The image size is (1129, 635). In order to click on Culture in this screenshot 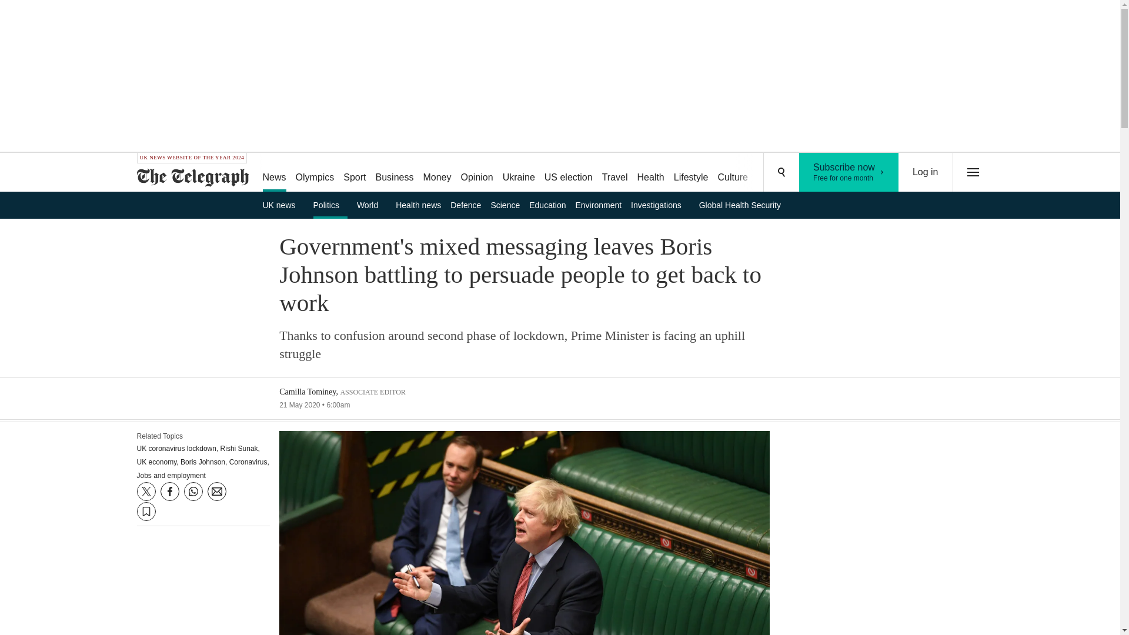, I will do `click(733, 173)`.